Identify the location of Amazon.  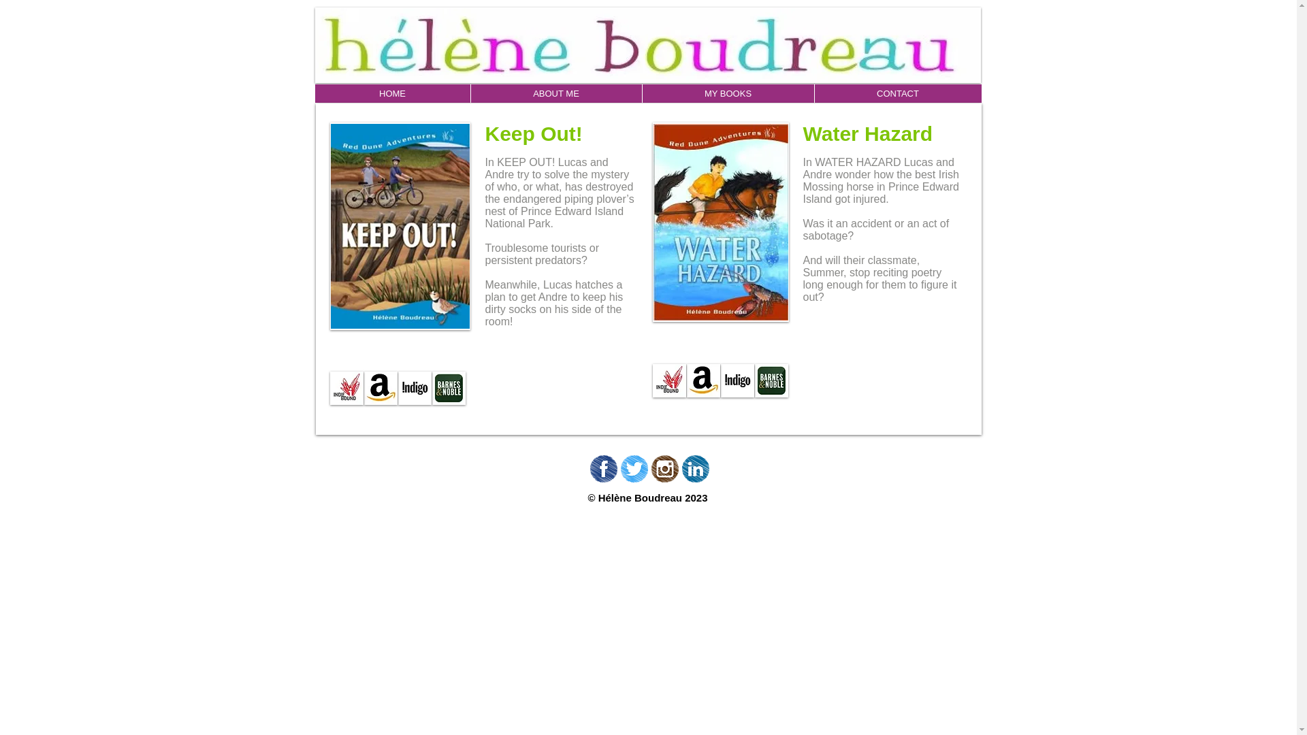
(703, 380).